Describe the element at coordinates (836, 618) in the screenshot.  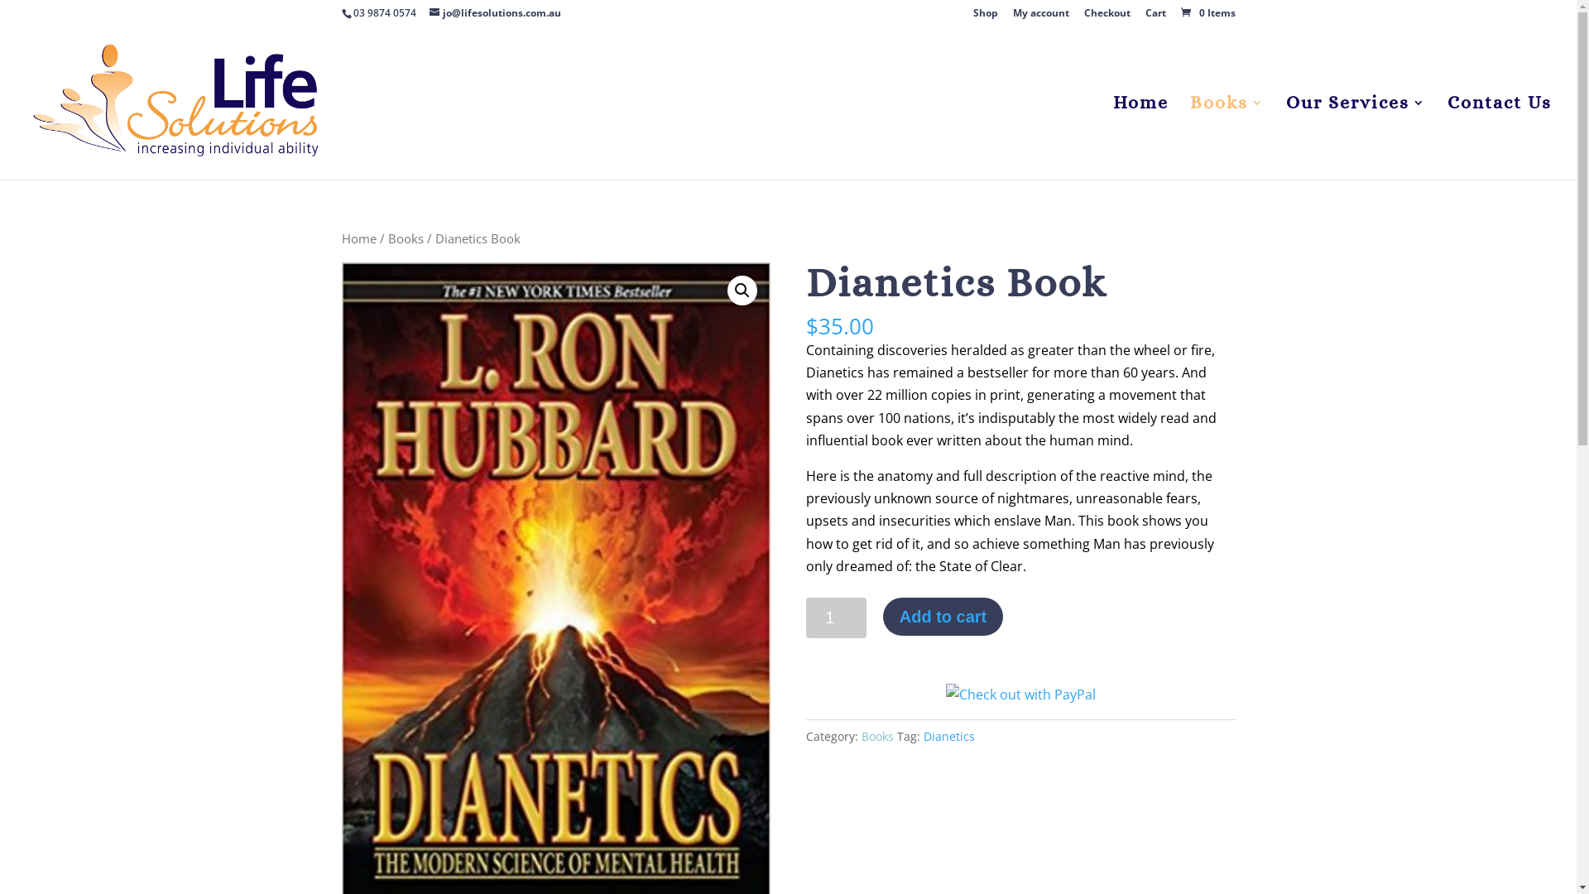
I see `Qty` at that location.